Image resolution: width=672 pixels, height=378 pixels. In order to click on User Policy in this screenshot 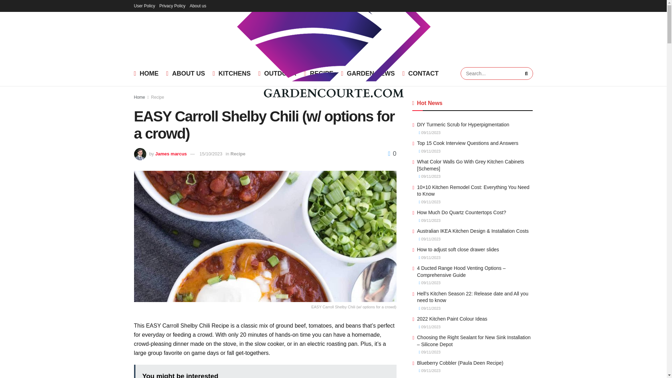, I will do `click(144, 6)`.